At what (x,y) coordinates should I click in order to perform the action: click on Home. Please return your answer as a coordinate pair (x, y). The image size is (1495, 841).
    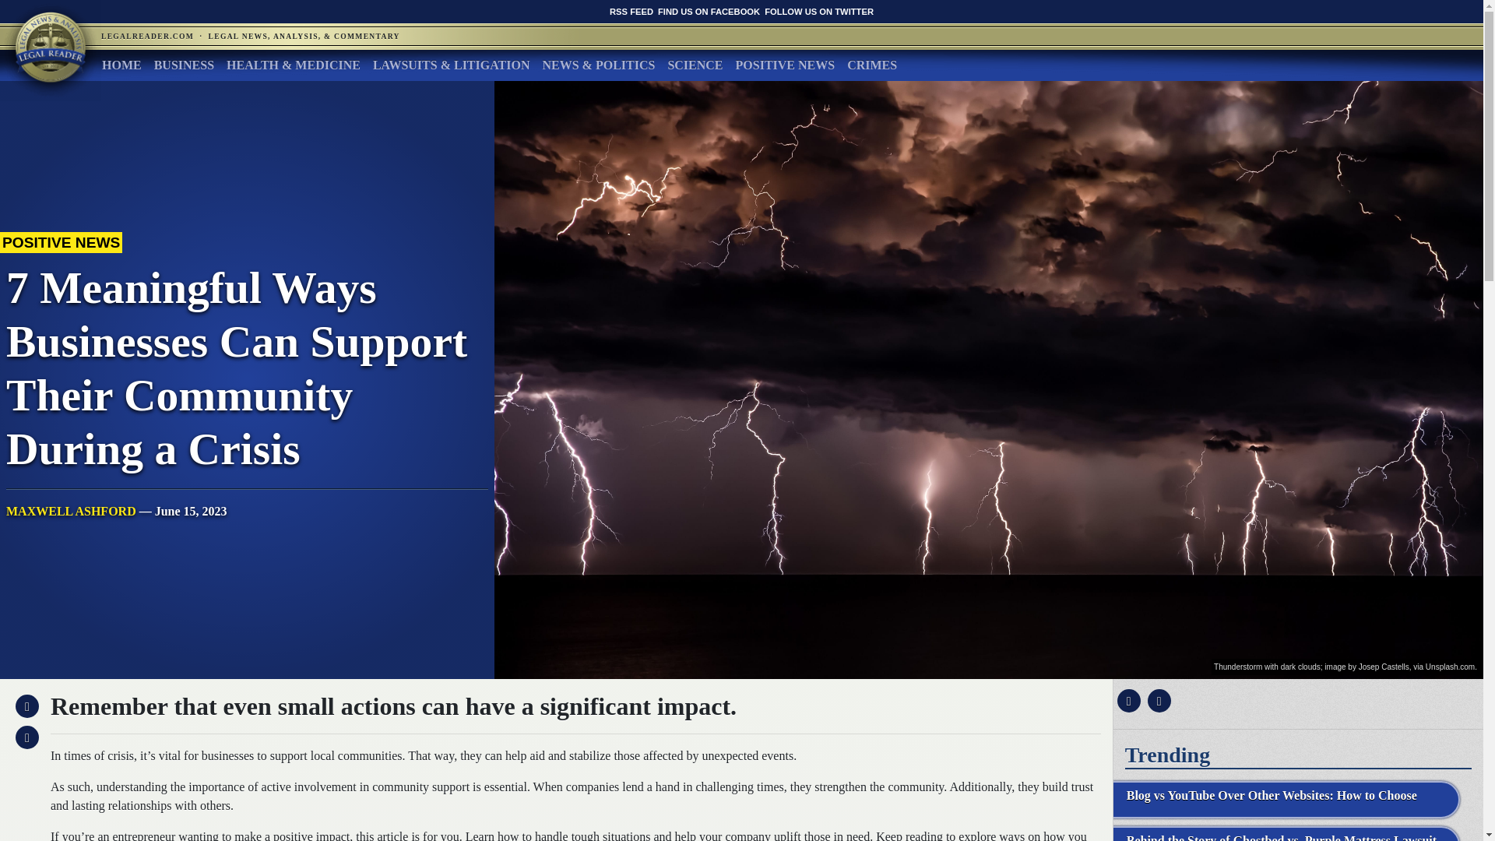
    Looking at the image, I should click on (121, 65).